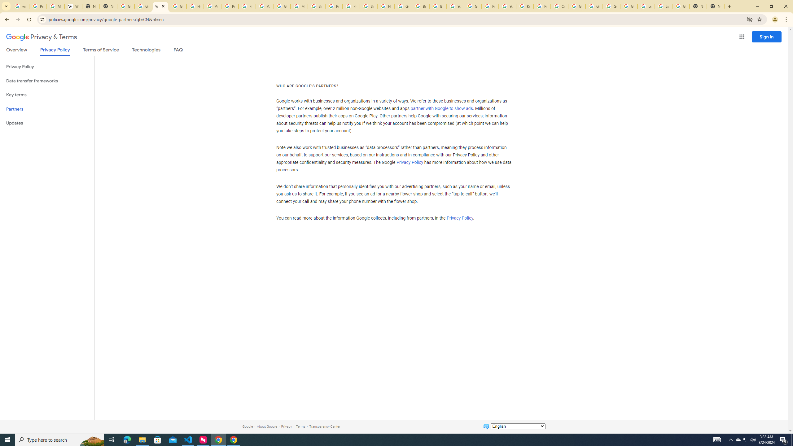 Image resolution: width=793 pixels, height=446 pixels. What do you see at coordinates (421, 6) in the screenshot?
I see `Brand Resource Center` at bounding box center [421, 6].